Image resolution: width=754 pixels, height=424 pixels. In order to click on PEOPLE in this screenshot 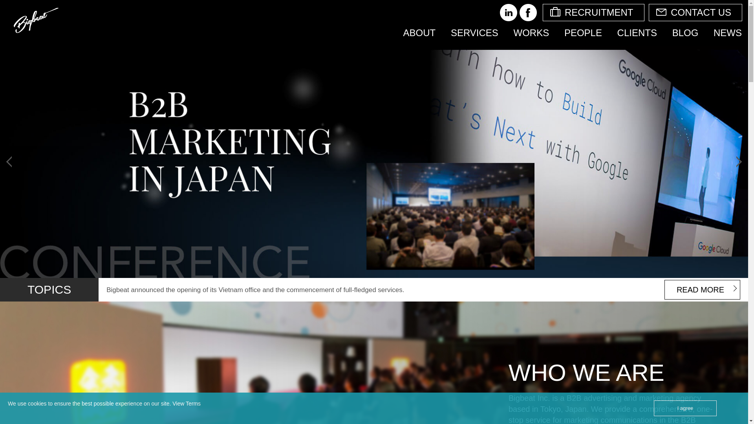, I will do `click(583, 33)`.